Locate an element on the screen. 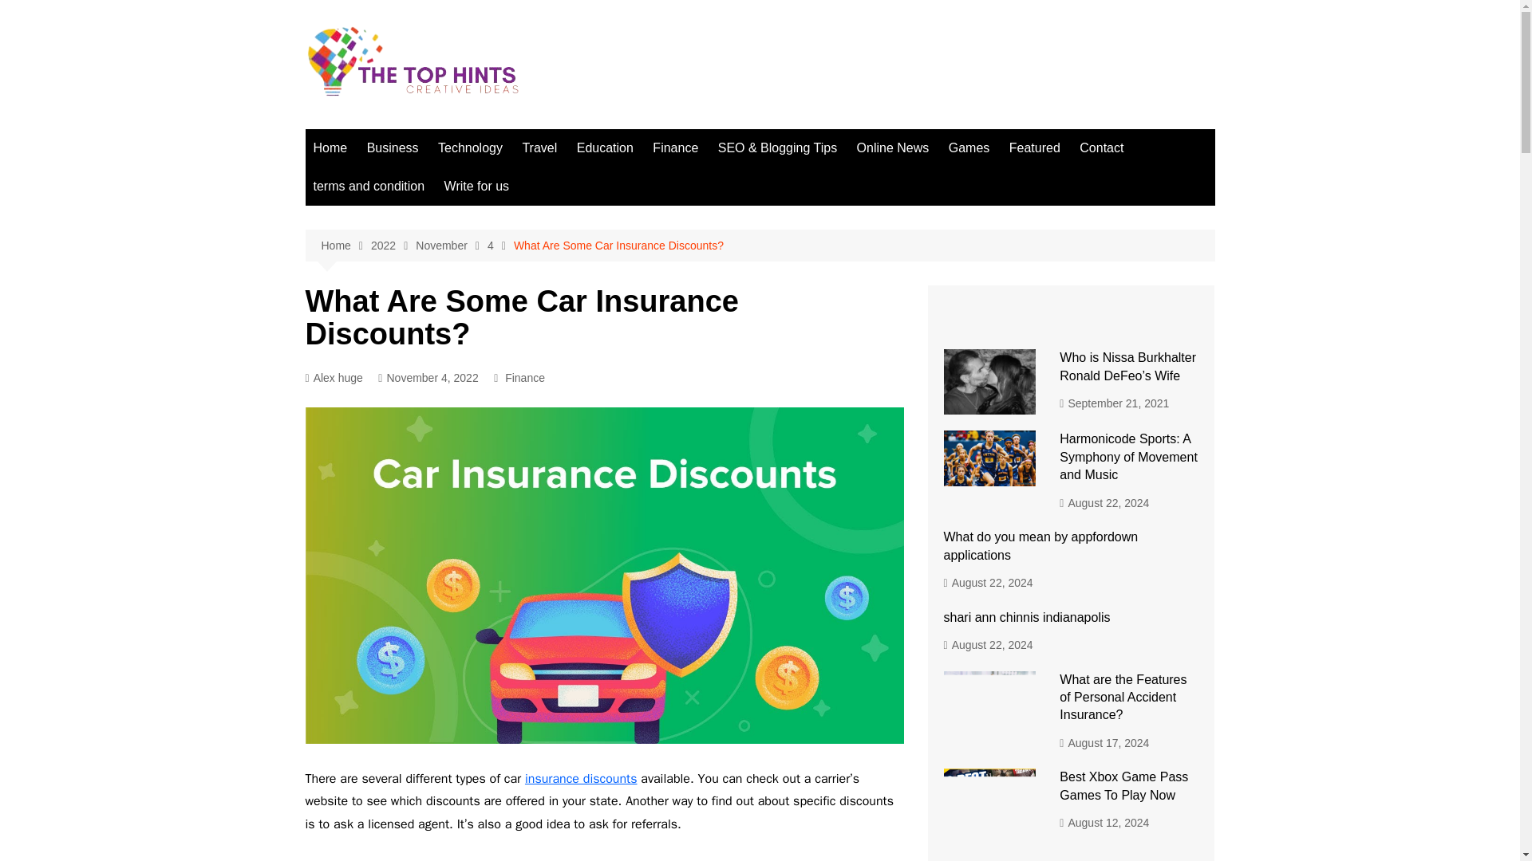 Image resolution: width=1532 pixels, height=861 pixels. 2022 is located at coordinates (393, 246).